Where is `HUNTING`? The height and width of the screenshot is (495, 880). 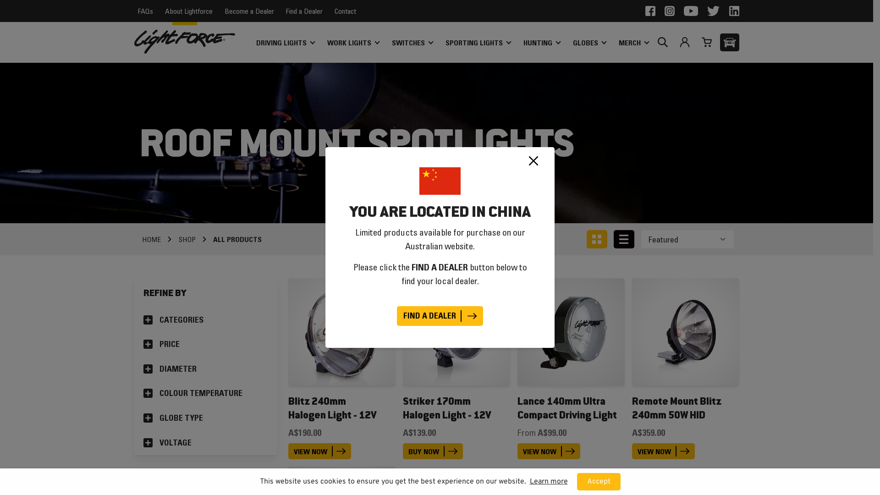
HUNTING is located at coordinates (542, 43).